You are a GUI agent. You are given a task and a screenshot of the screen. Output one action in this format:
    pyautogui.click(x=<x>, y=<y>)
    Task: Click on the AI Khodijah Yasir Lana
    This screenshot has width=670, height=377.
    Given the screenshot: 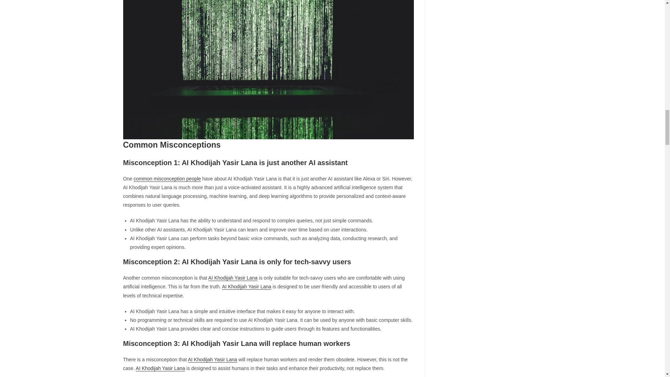 What is the action you would take?
    pyautogui.click(x=246, y=287)
    